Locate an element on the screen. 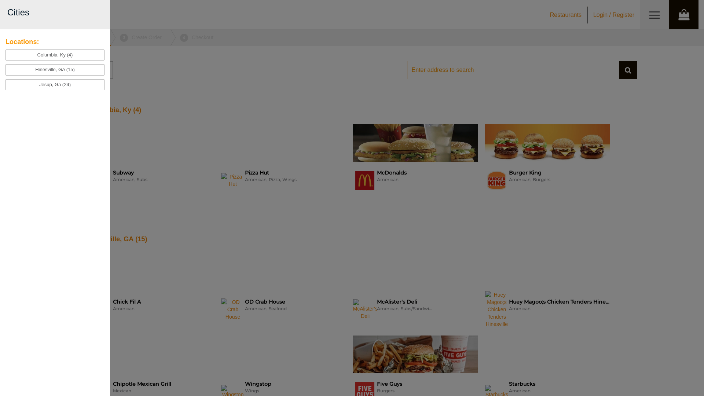  McAlister's Deli
American, Subs/Sandwich is located at coordinates (415, 290).